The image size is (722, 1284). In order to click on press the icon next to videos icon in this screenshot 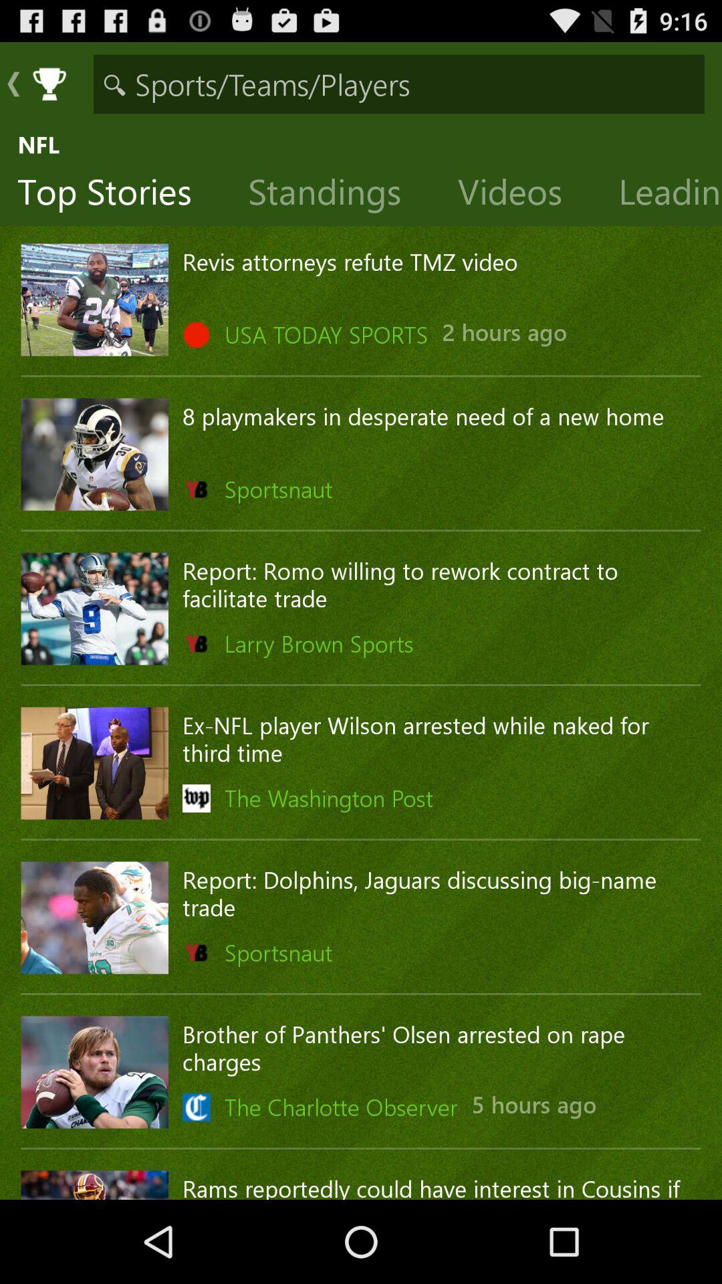, I will do `click(662, 195)`.